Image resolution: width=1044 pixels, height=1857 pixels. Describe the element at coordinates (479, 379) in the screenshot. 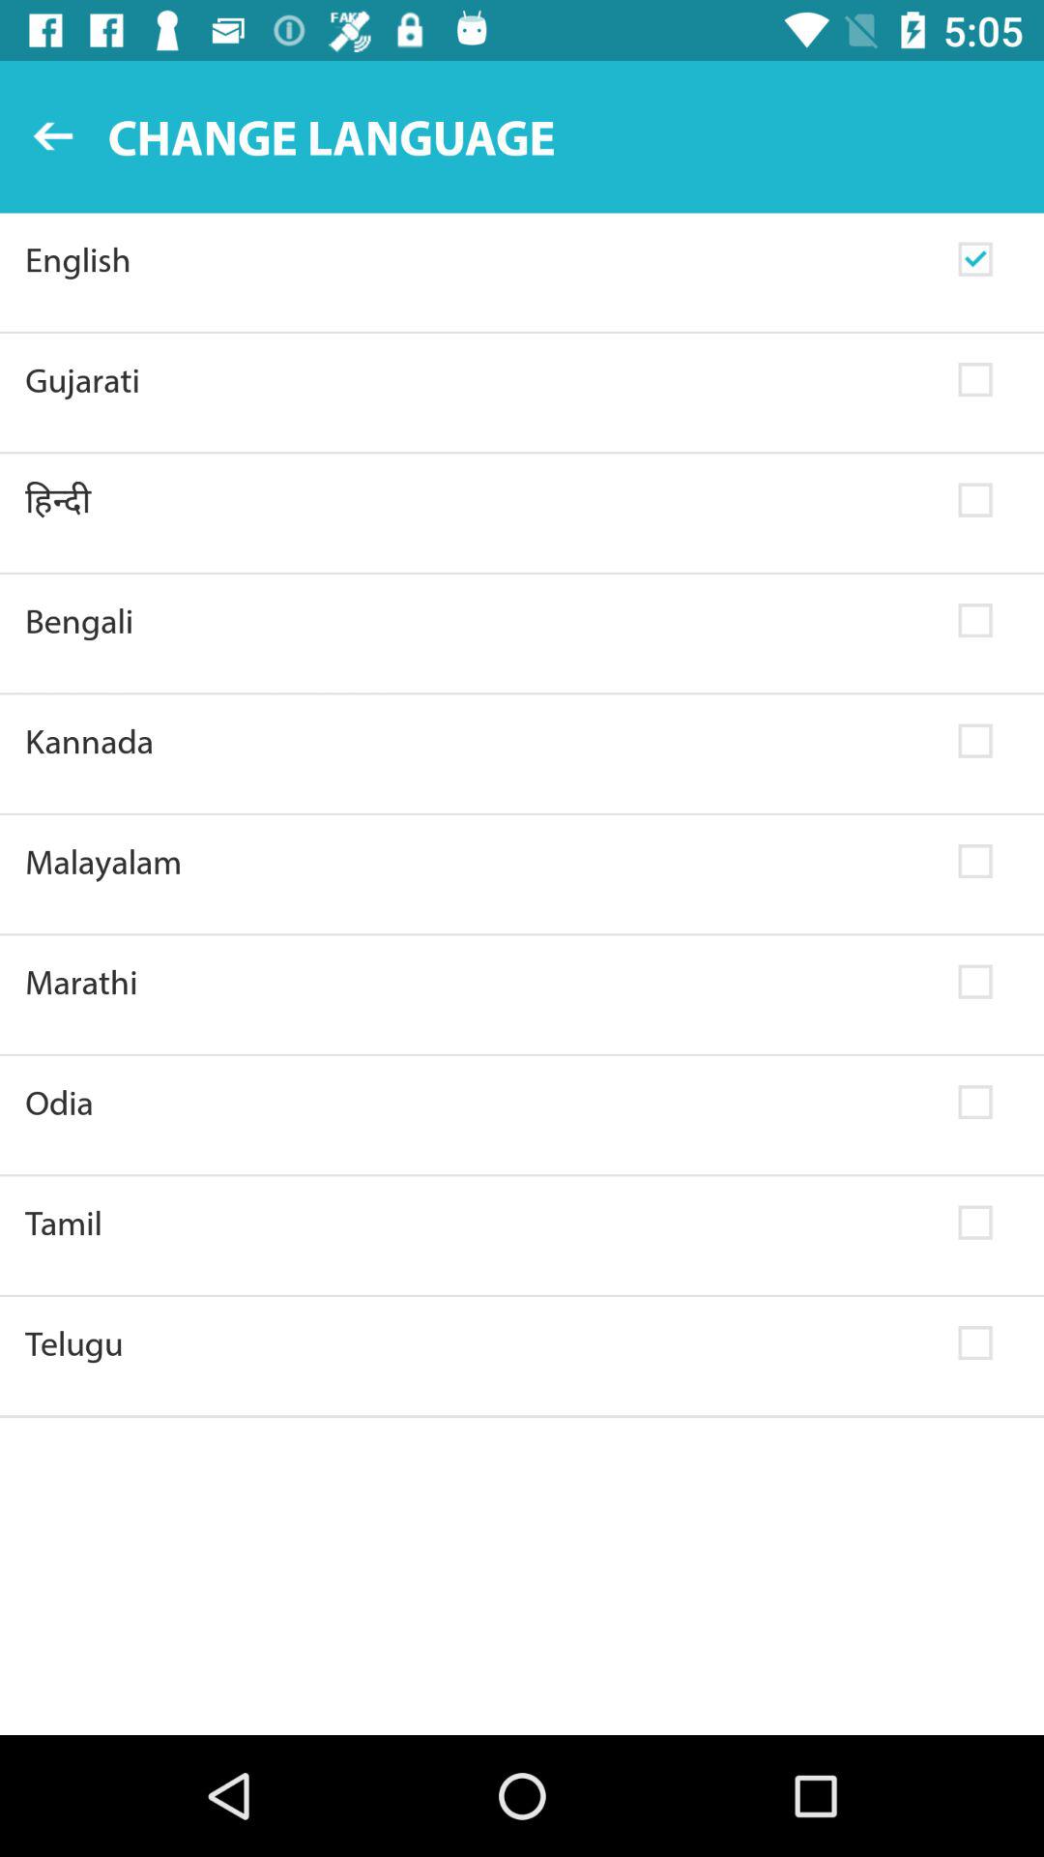

I see `click the gujarati item` at that location.